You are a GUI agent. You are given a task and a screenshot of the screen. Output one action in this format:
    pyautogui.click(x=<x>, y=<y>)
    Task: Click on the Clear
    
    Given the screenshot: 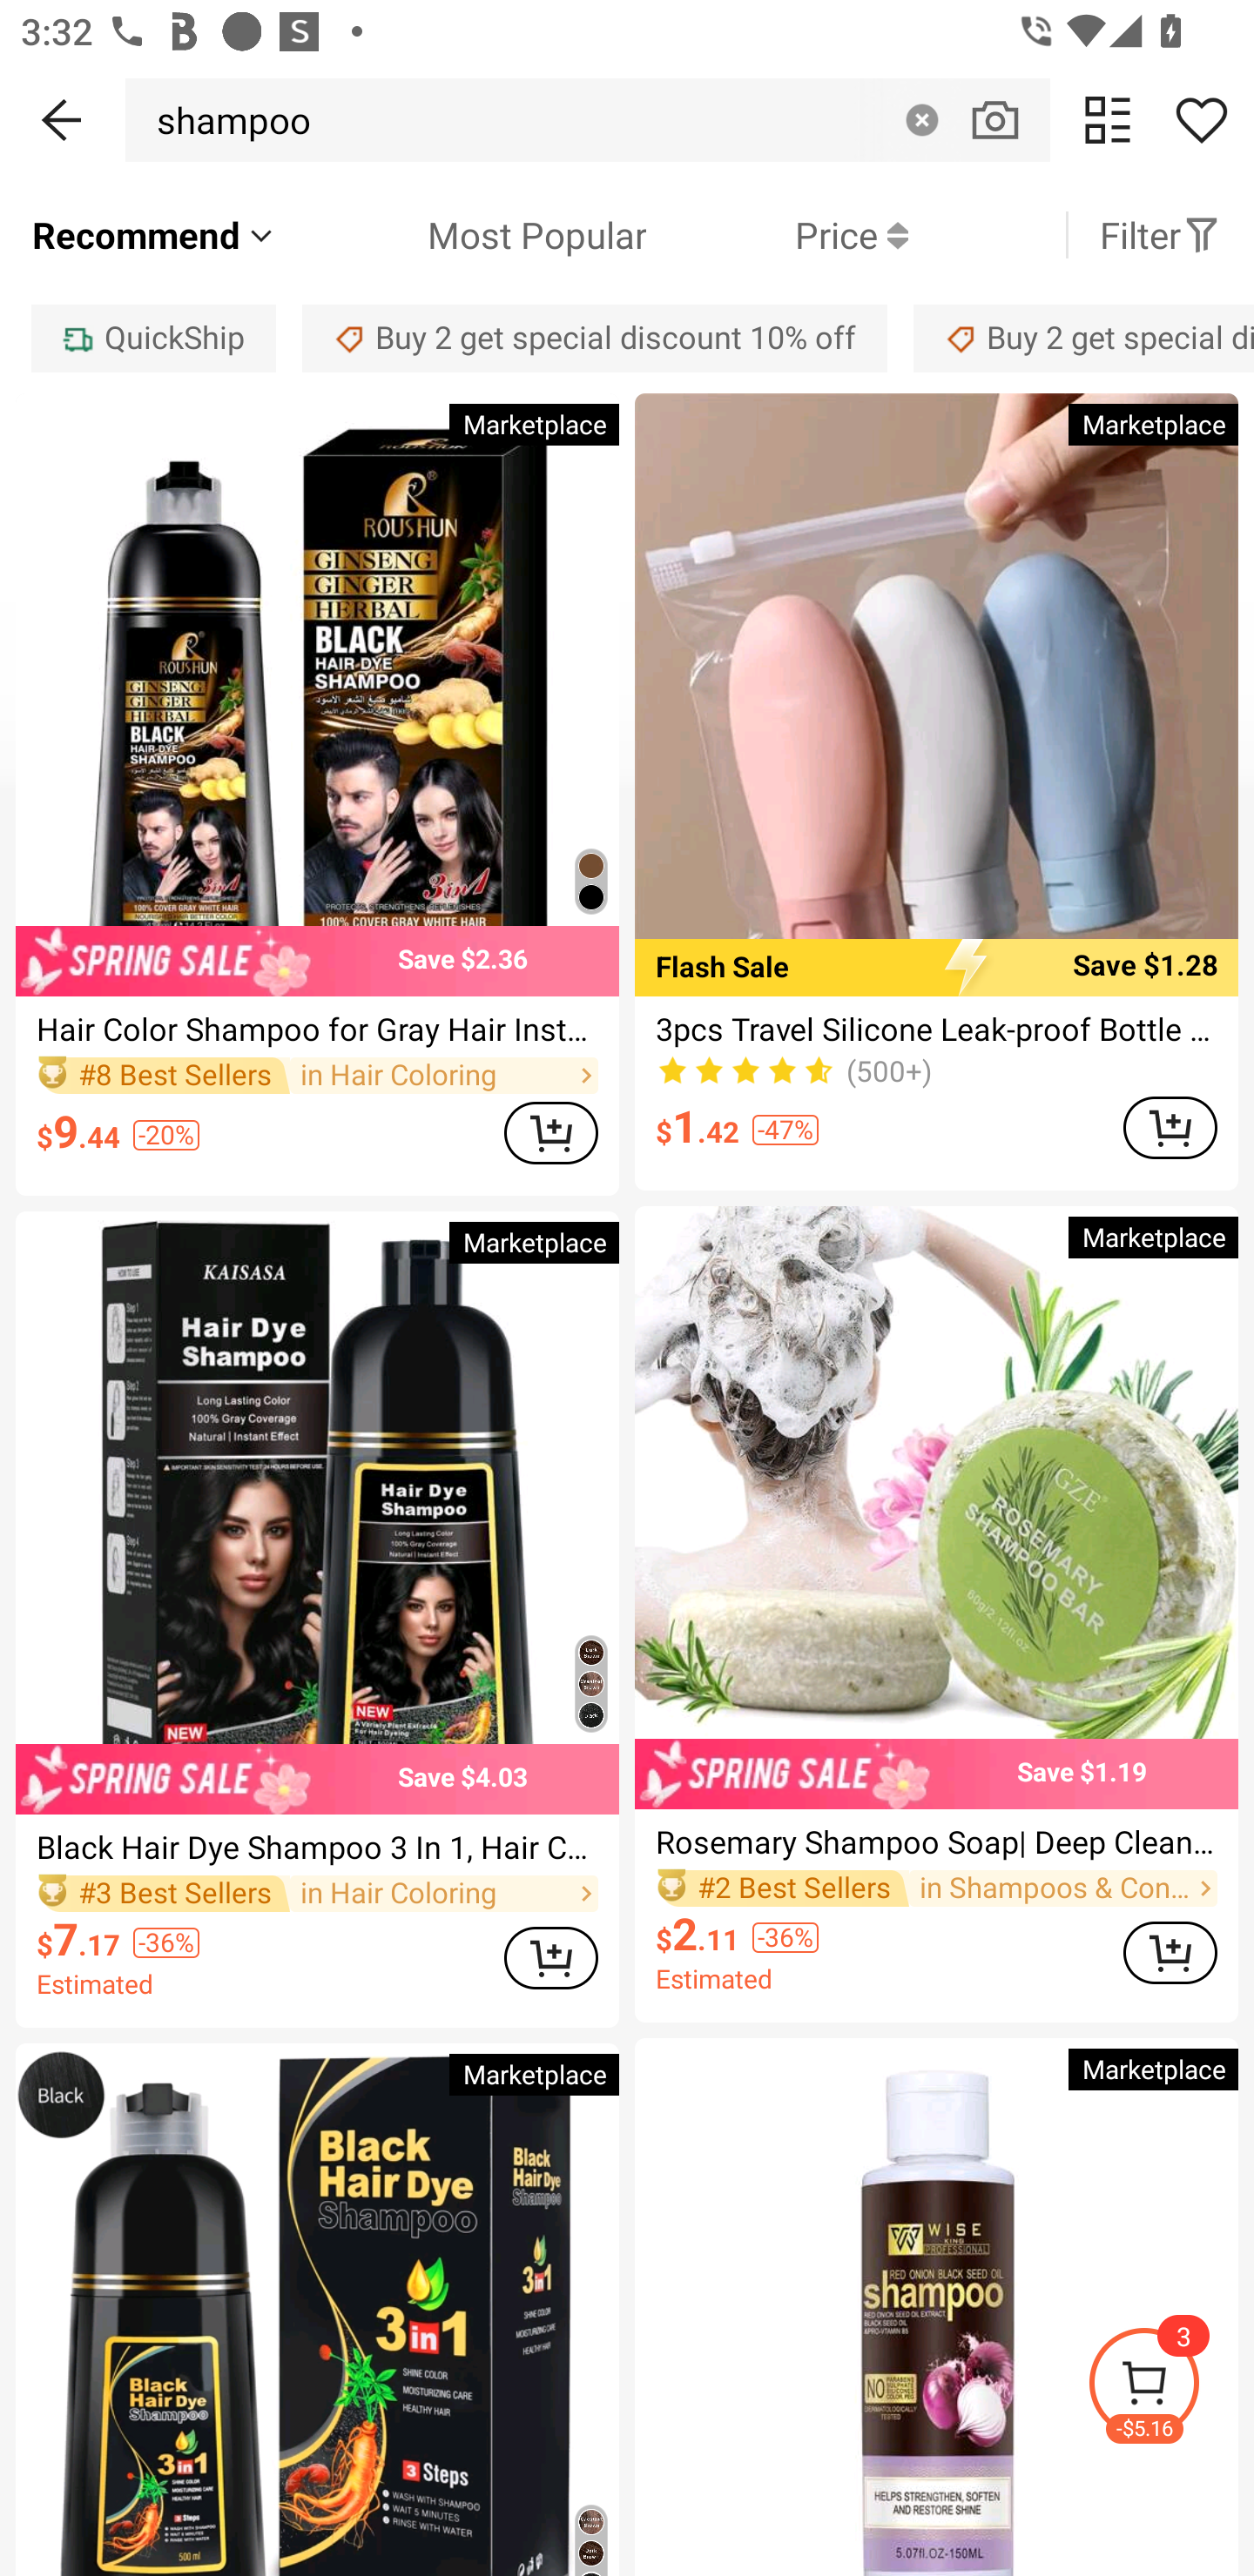 What is the action you would take?
    pyautogui.click(x=921, y=119)
    